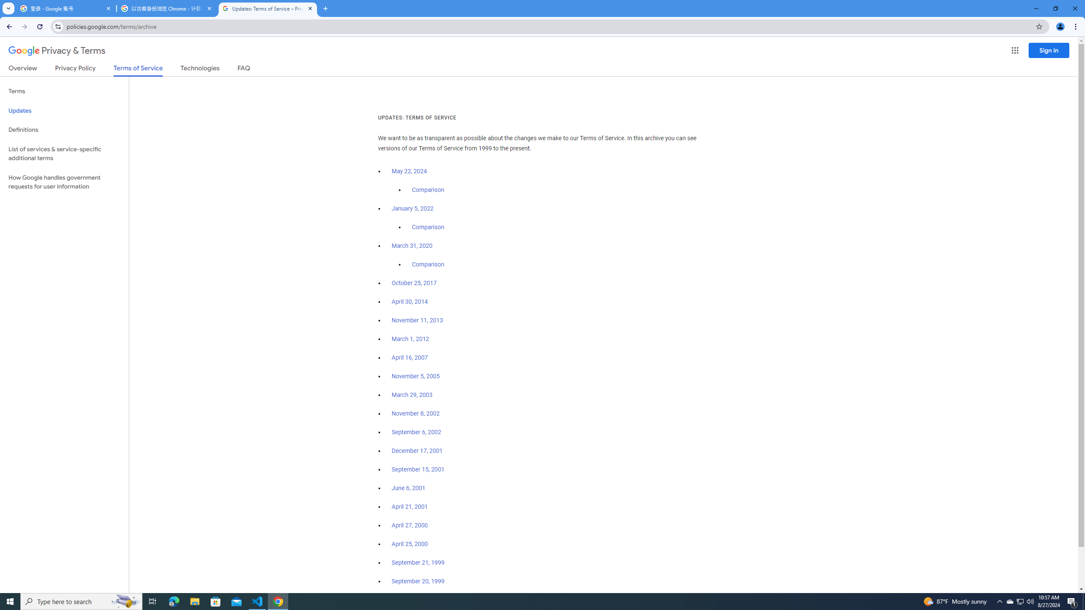 The image size is (1085, 610). I want to click on April 27, 2000, so click(410, 525).